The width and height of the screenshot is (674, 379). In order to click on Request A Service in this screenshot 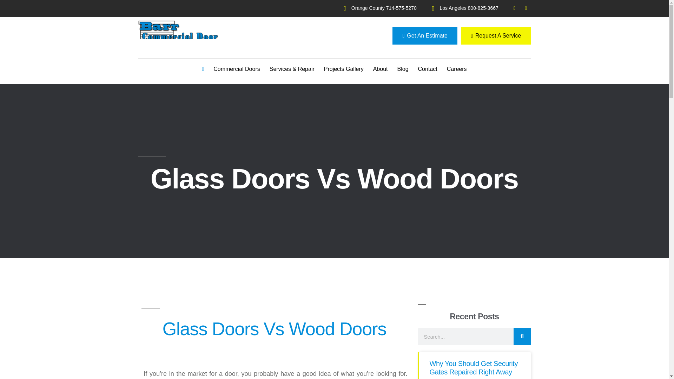, I will do `click(496, 36)`.